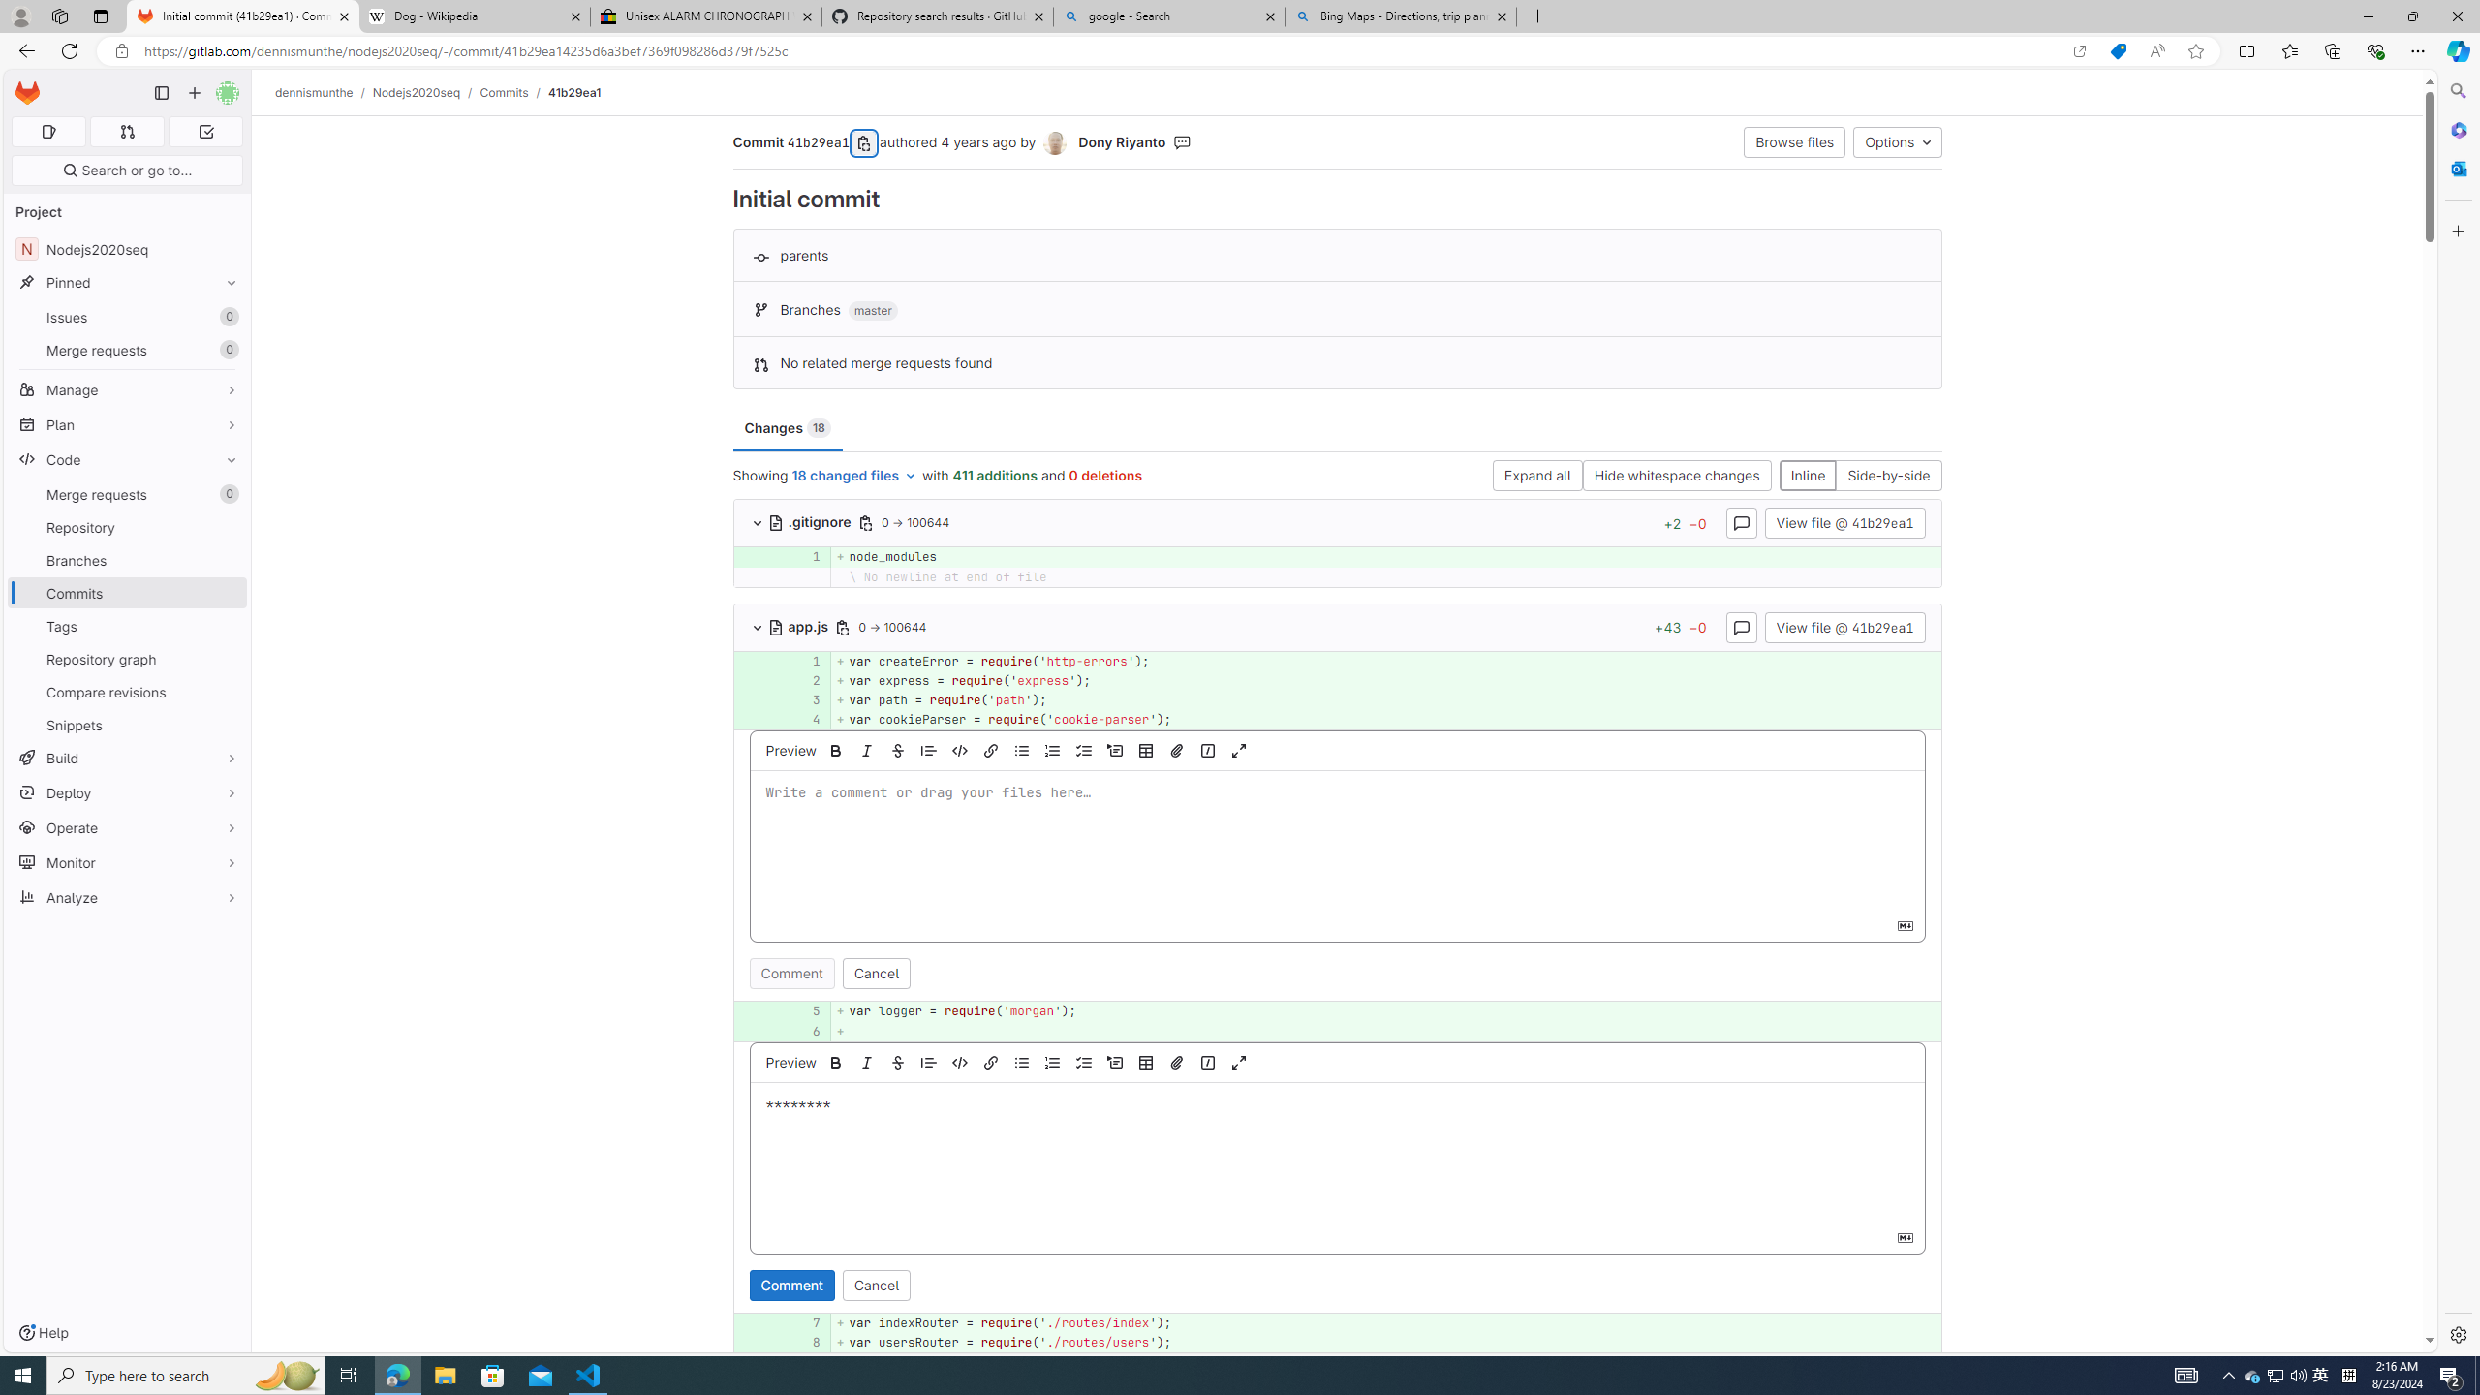 Image resolution: width=2480 pixels, height=1395 pixels. Describe the element at coordinates (803, 1343) in the screenshot. I see `8` at that location.